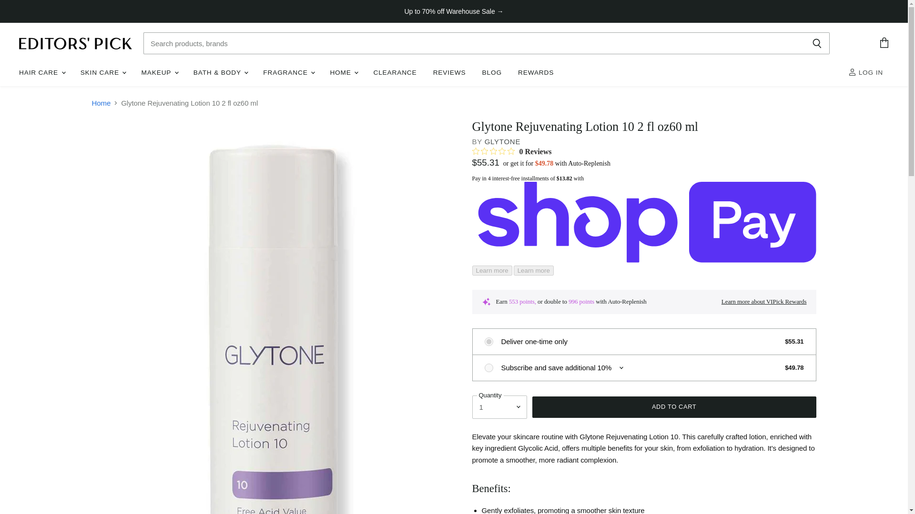 This screenshot has height=514, width=915. Describe the element at coordinates (103, 72) in the screenshot. I see `SKIN CARE` at that location.